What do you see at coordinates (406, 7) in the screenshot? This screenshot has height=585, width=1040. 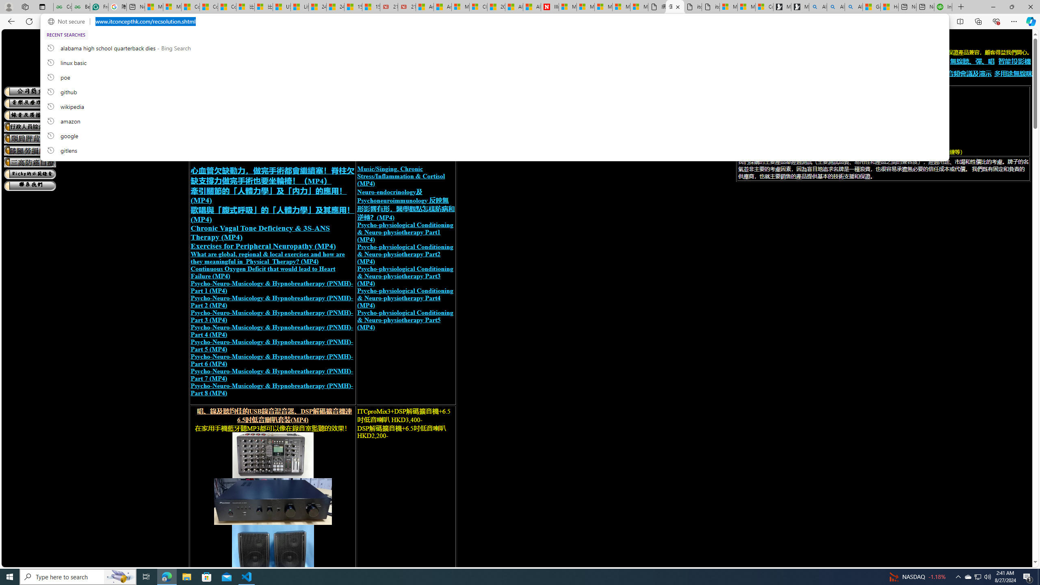 I see `21 Movies That Outdid the Books They Were Based On` at bounding box center [406, 7].